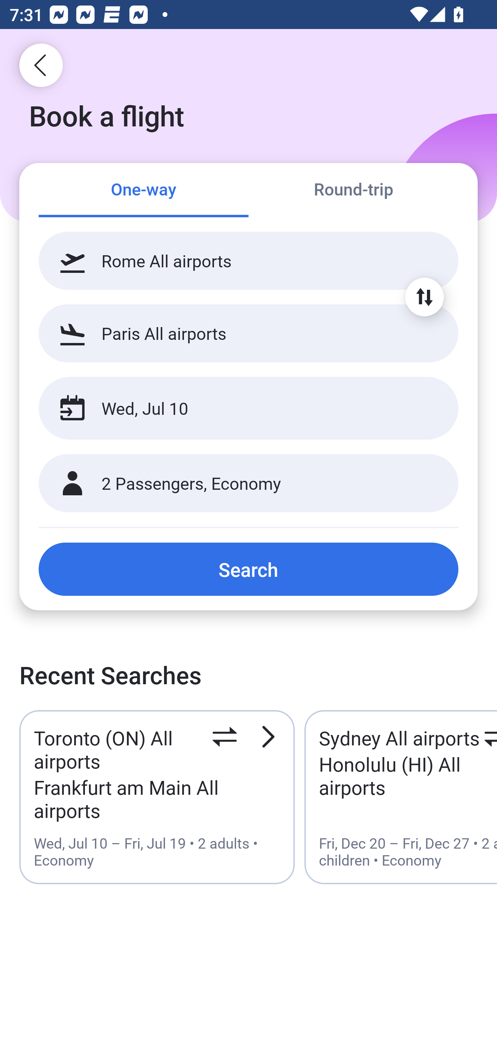 The width and height of the screenshot is (497, 1050). What do you see at coordinates (248, 569) in the screenshot?
I see `Search` at bounding box center [248, 569].